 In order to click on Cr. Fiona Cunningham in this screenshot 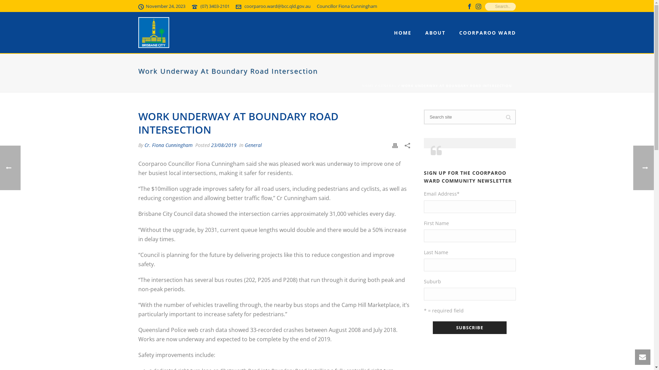, I will do `click(168, 145)`.